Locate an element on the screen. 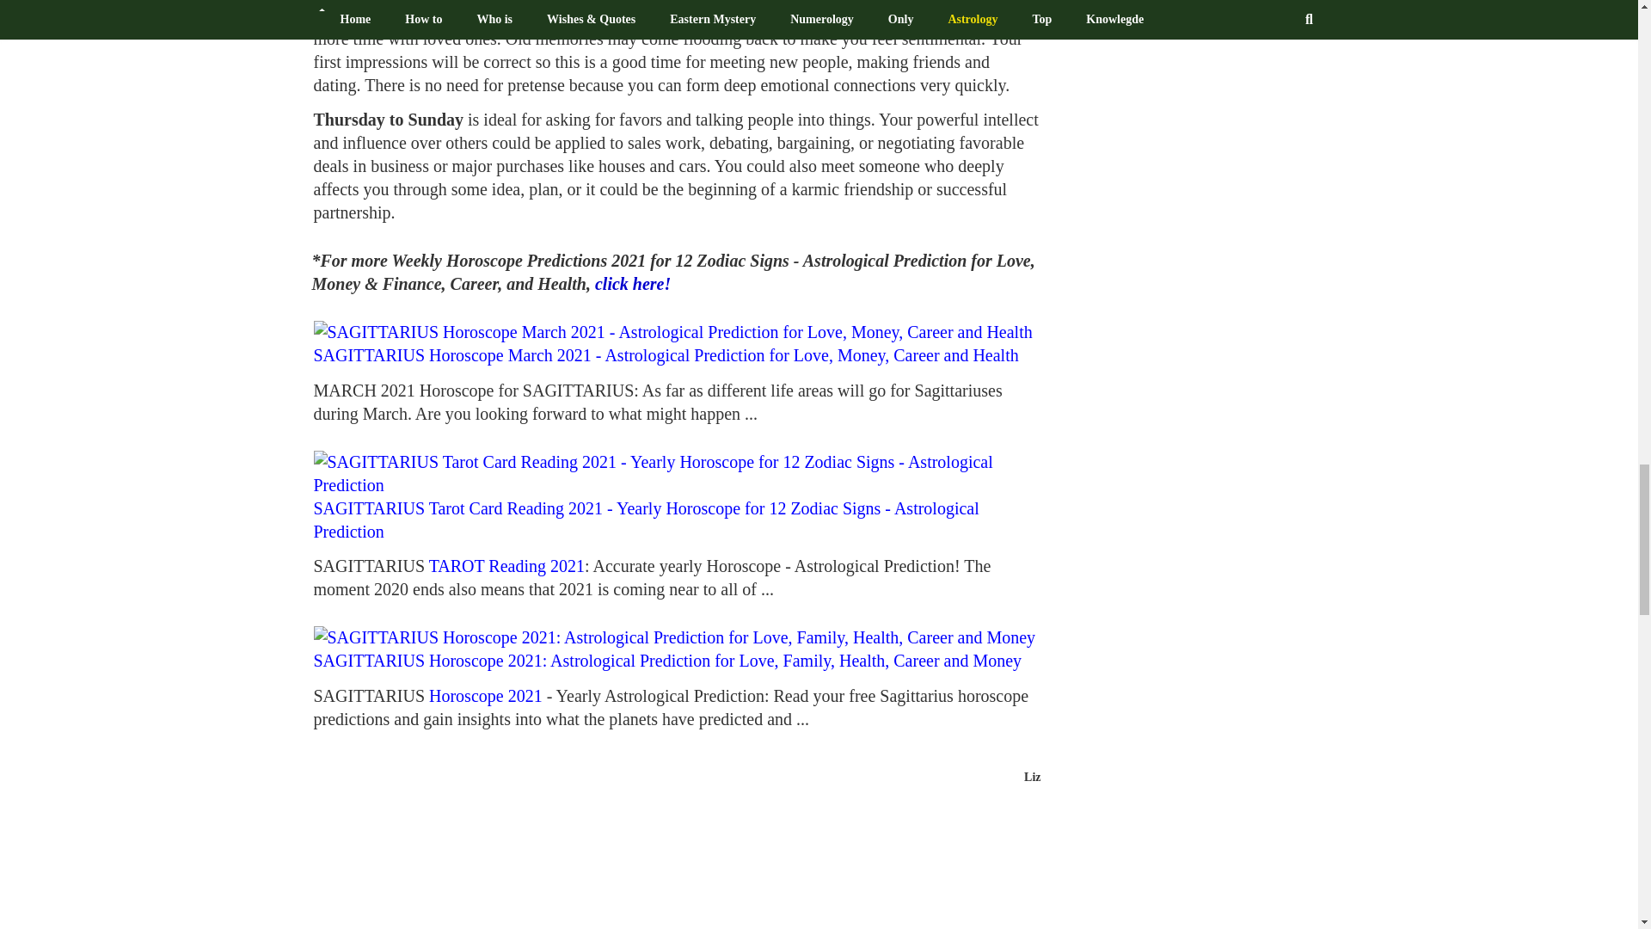 This screenshot has height=929, width=1651. click here! is located at coordinates (632, 284).